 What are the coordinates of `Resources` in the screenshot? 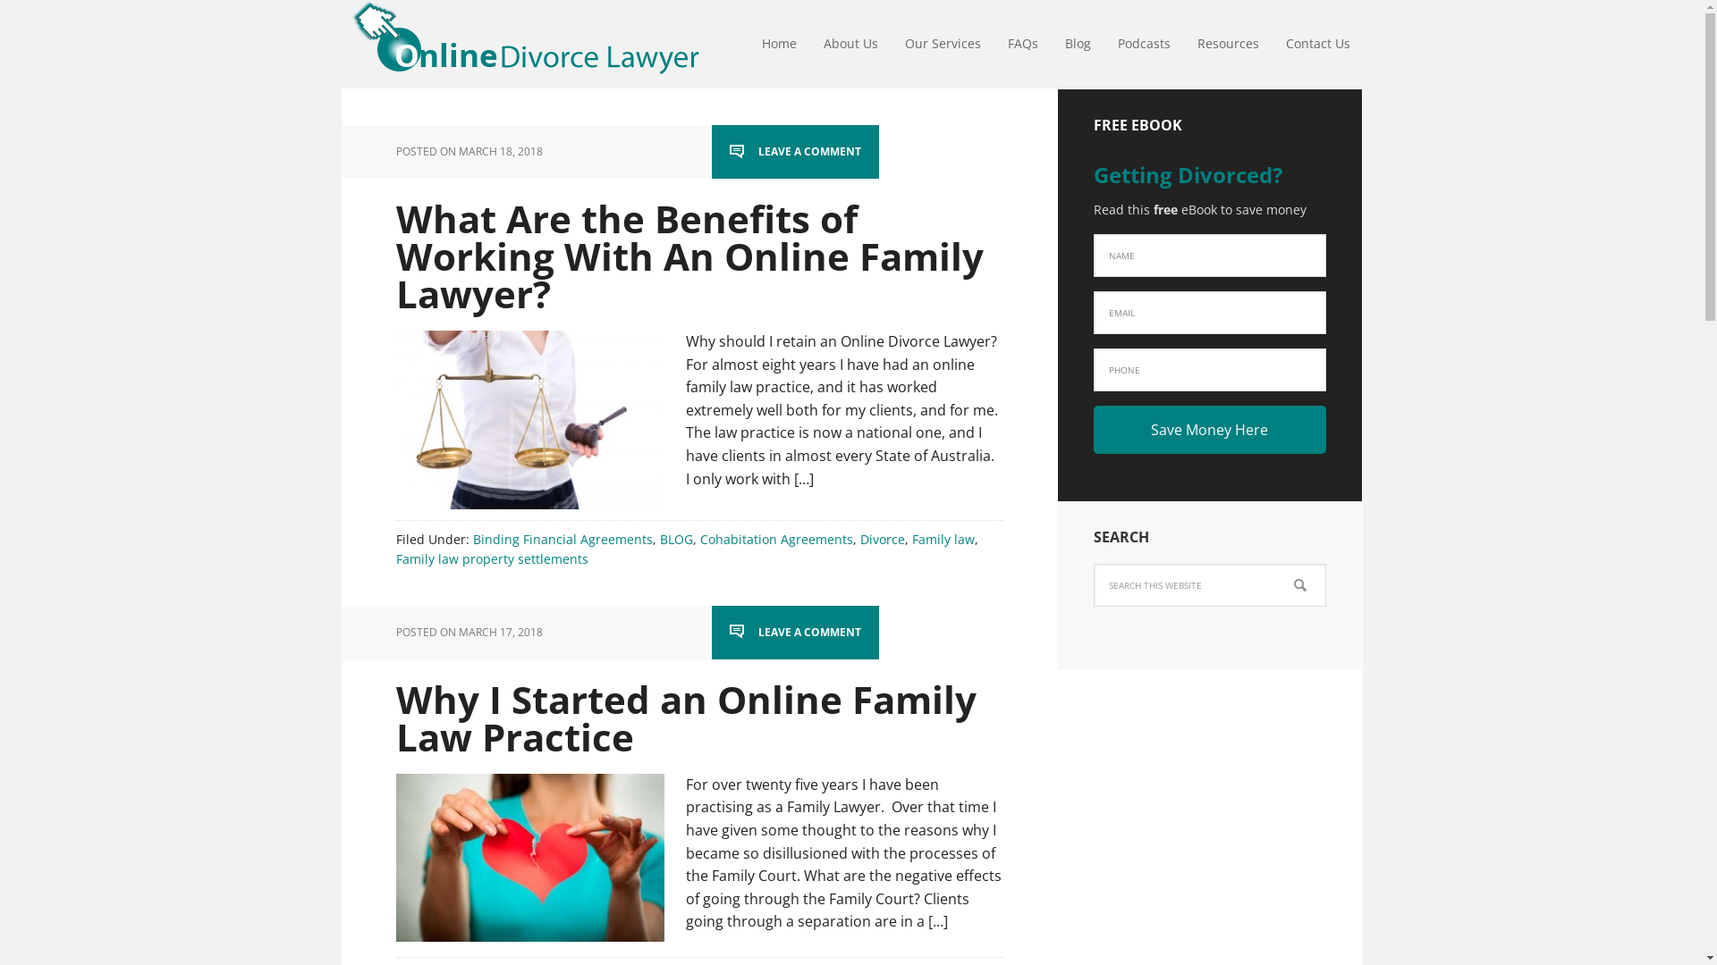 It's located at (1229, 45).